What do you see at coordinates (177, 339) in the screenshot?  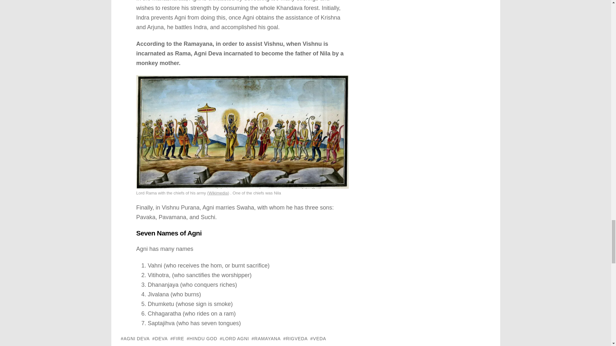 I see `FIRE` at bounding box center [177, 339].